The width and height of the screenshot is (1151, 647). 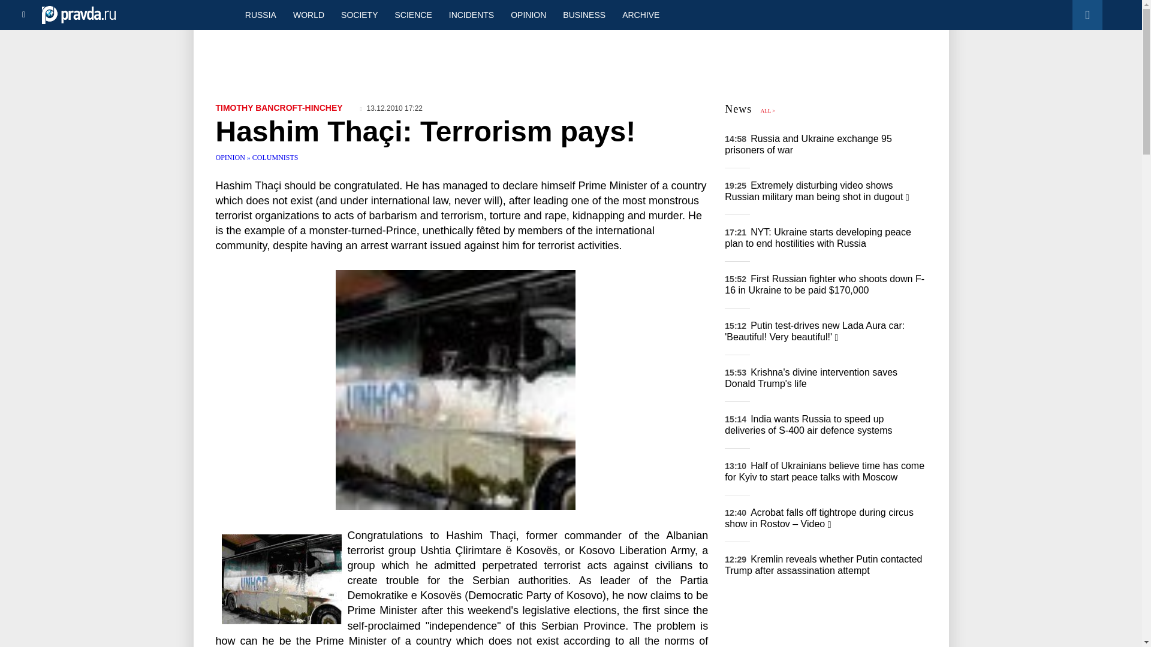 What do you see at coordinates (279, 107) in the screenshot?
I see `TIMOTHY BANCROFT-HINCHEY` at bounding box center [279, 107].